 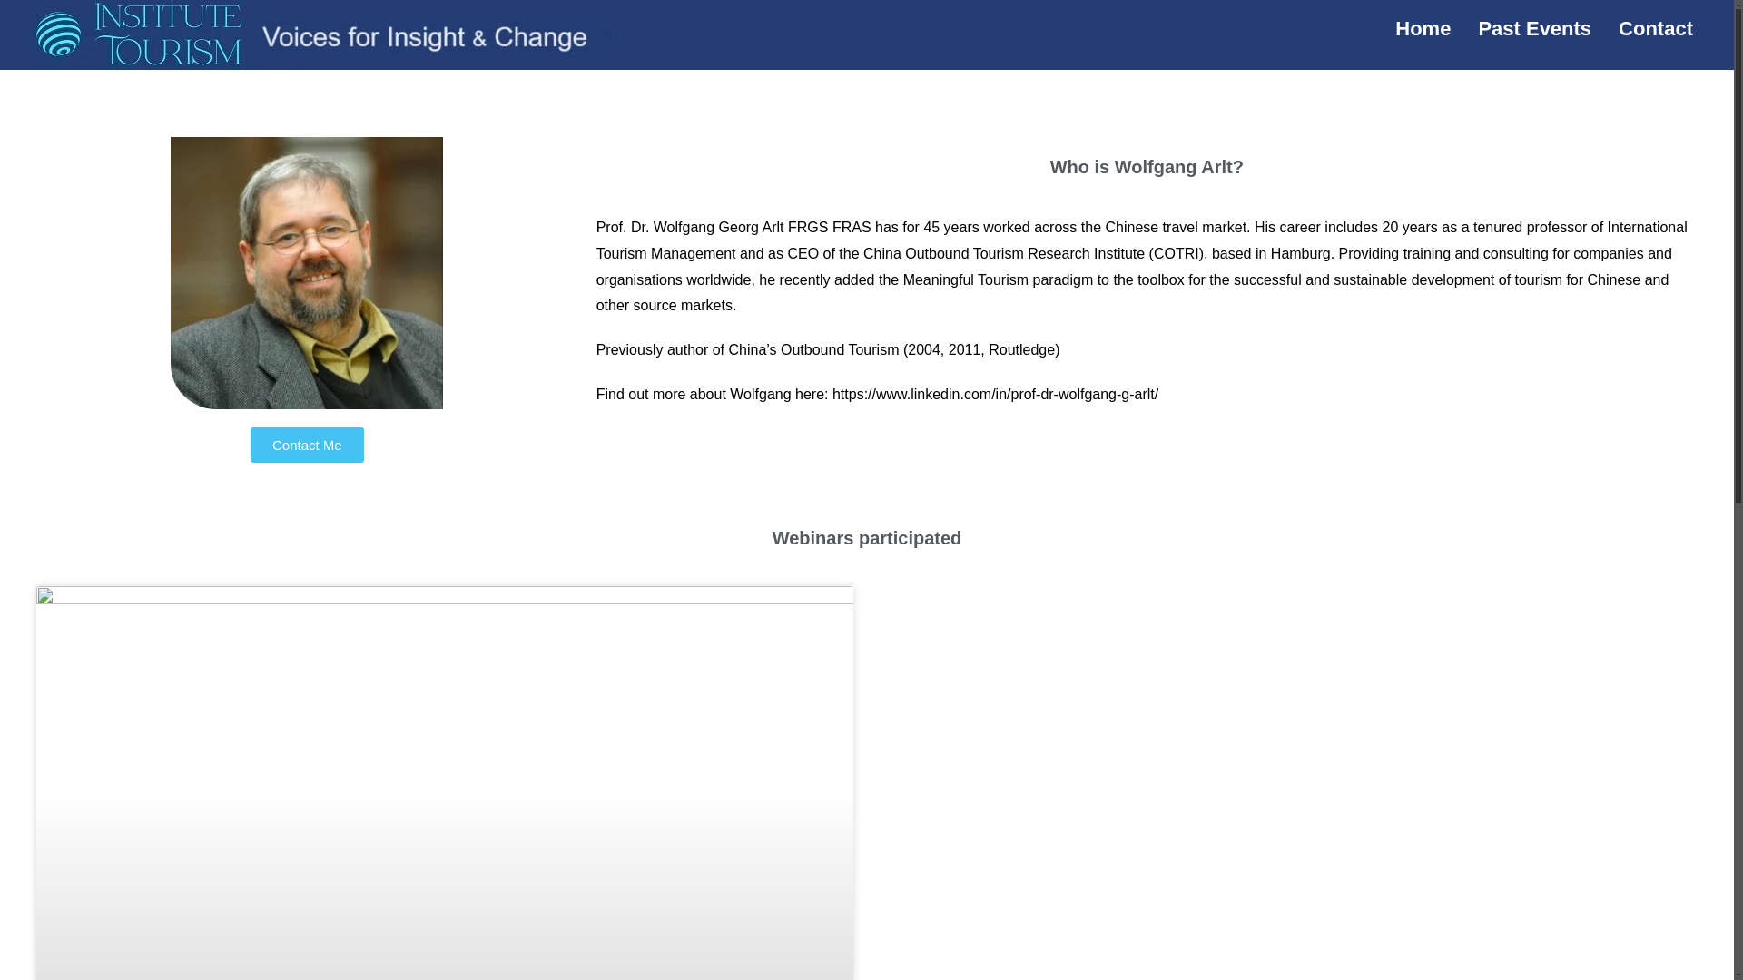 What do you see at coordinates (307, 445) in the screenshot?
I see `Contact Me` at bounding box center [307, 445].